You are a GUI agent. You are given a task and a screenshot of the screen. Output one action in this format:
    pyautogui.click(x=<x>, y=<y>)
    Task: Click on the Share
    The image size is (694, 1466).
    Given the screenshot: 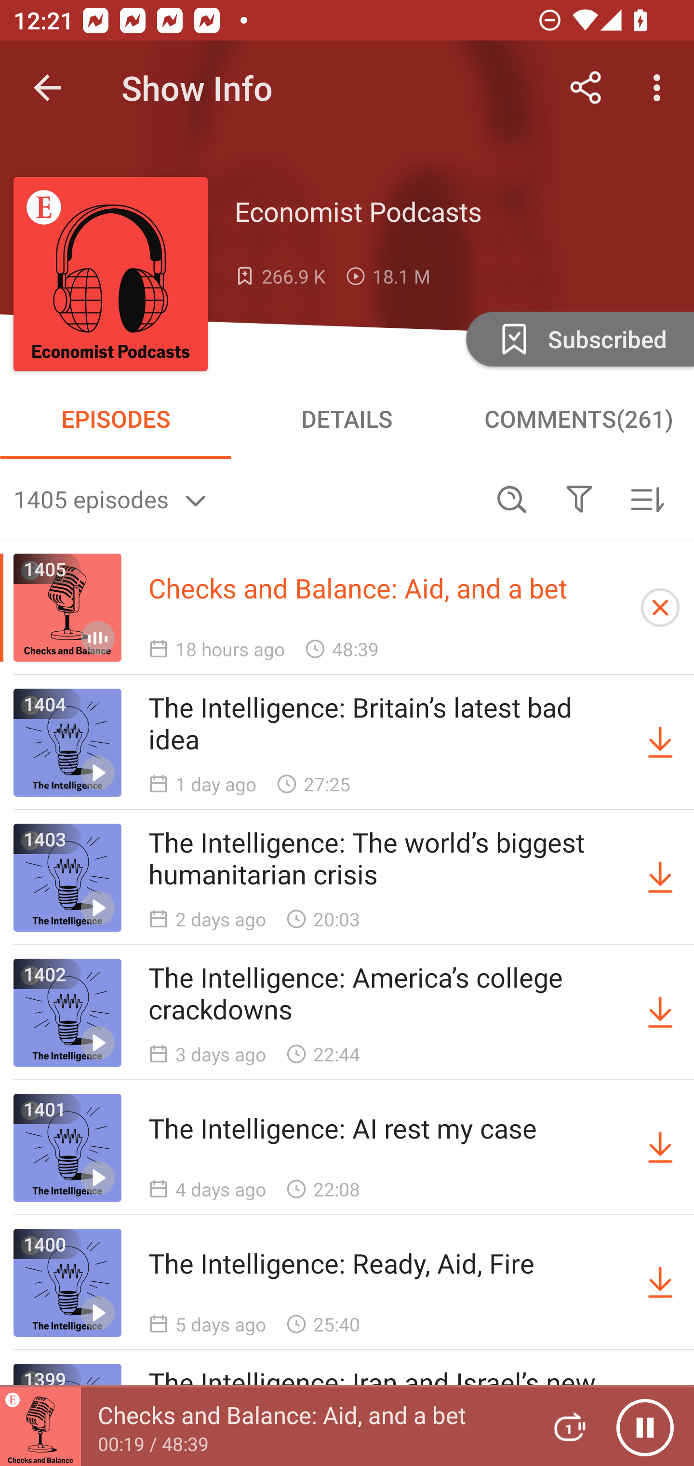 What is the action you would take?
    pyautogui.click(x=586, y=88)
    